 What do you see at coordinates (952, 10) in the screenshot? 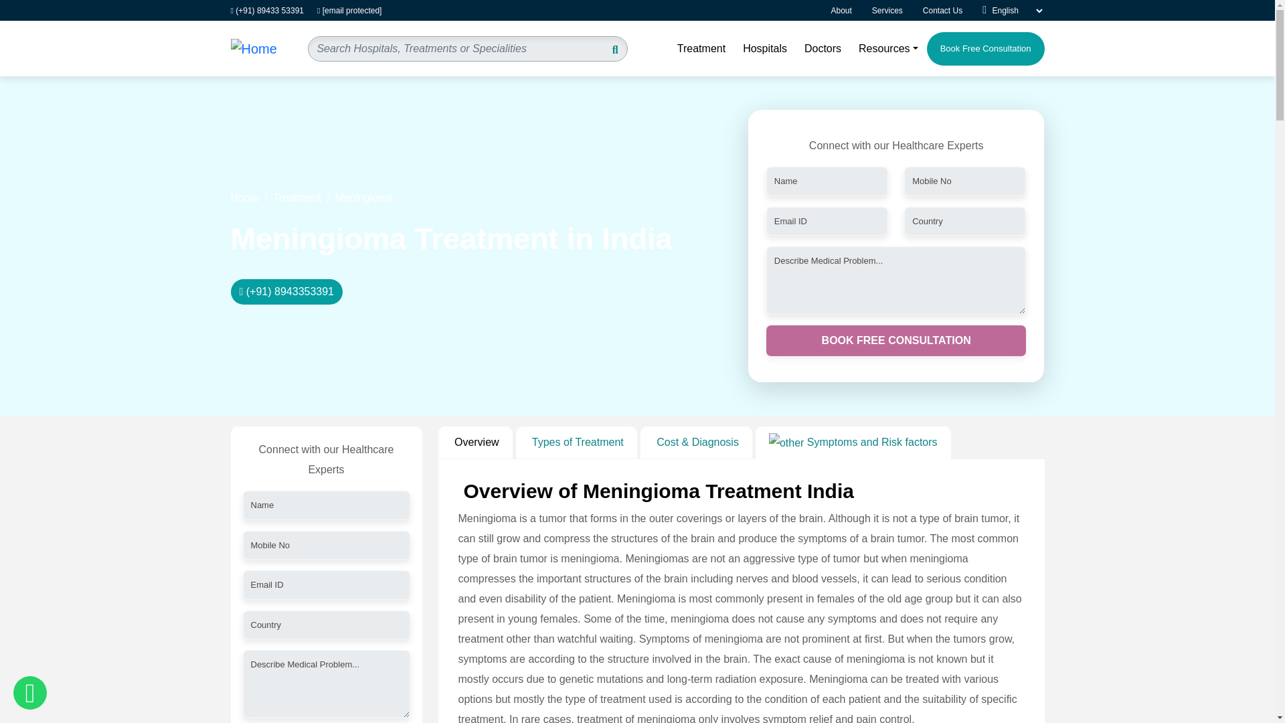
I see `Contact Us` at bounding box center [952, 10].